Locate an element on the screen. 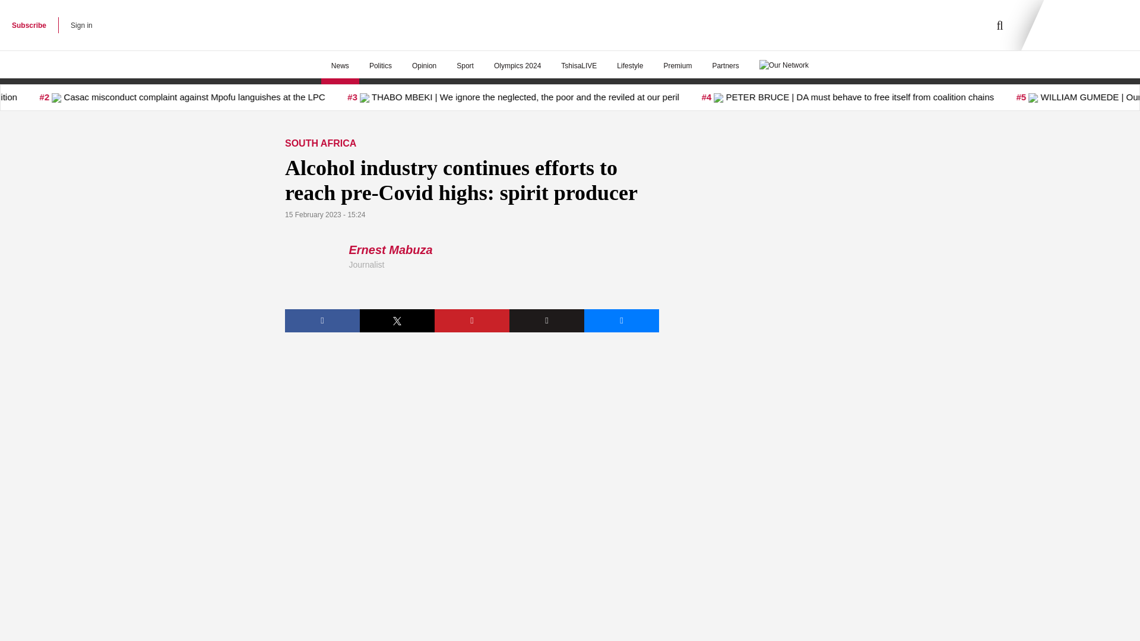  Partners is located at coordinates (726, 66).